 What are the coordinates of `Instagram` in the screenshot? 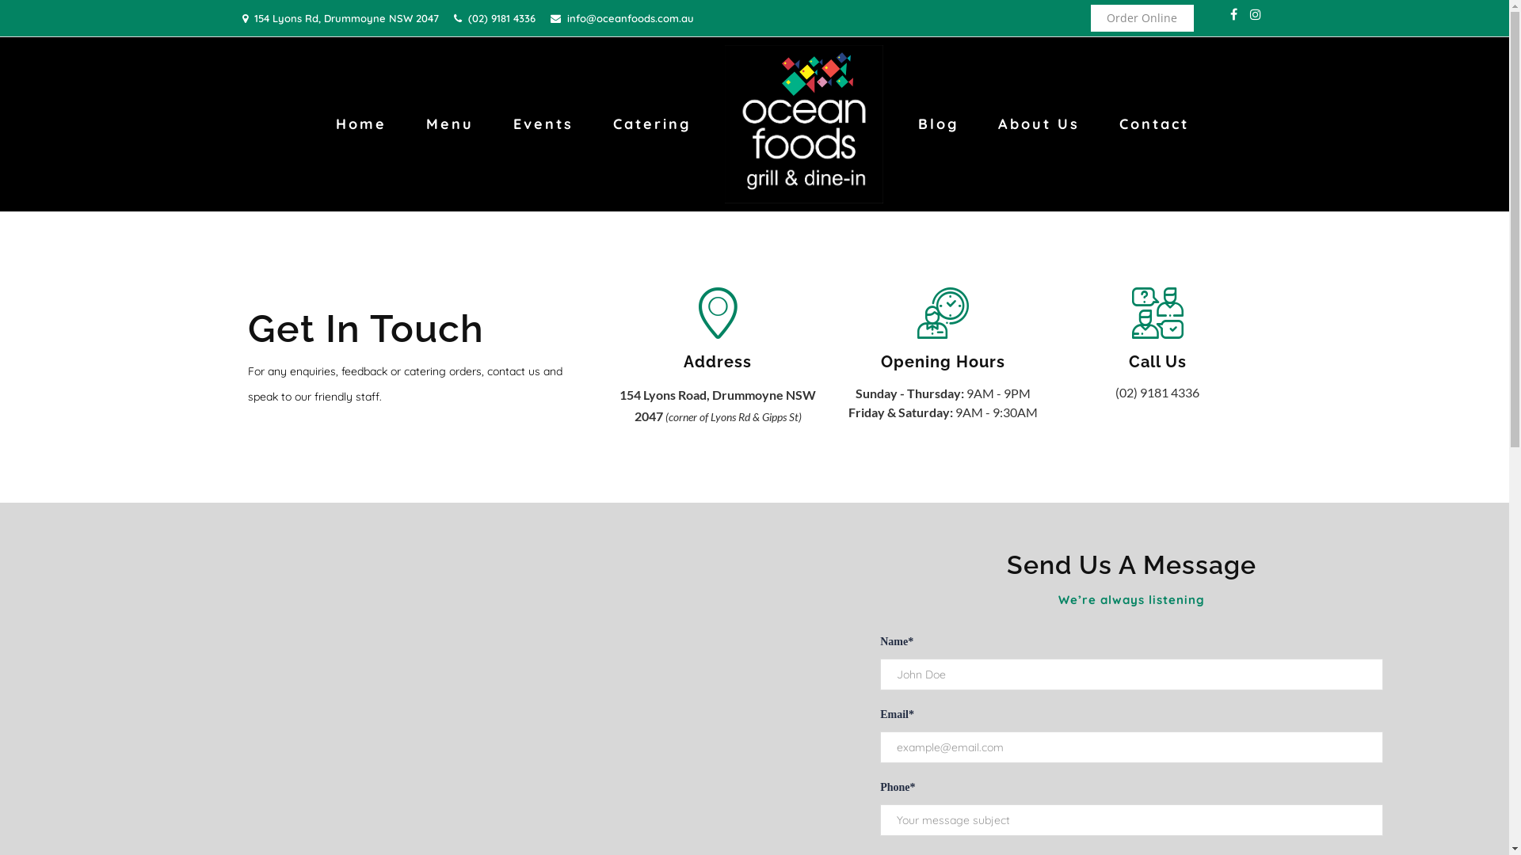 It's located at (1256, 14).